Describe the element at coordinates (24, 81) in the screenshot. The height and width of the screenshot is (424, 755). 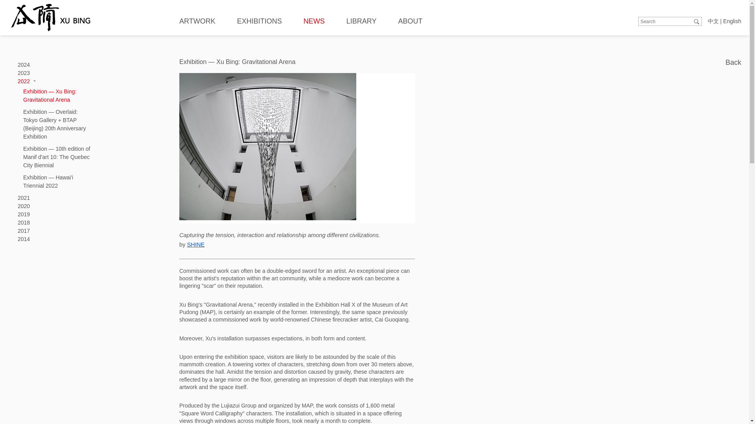
I see `2022` at that location.